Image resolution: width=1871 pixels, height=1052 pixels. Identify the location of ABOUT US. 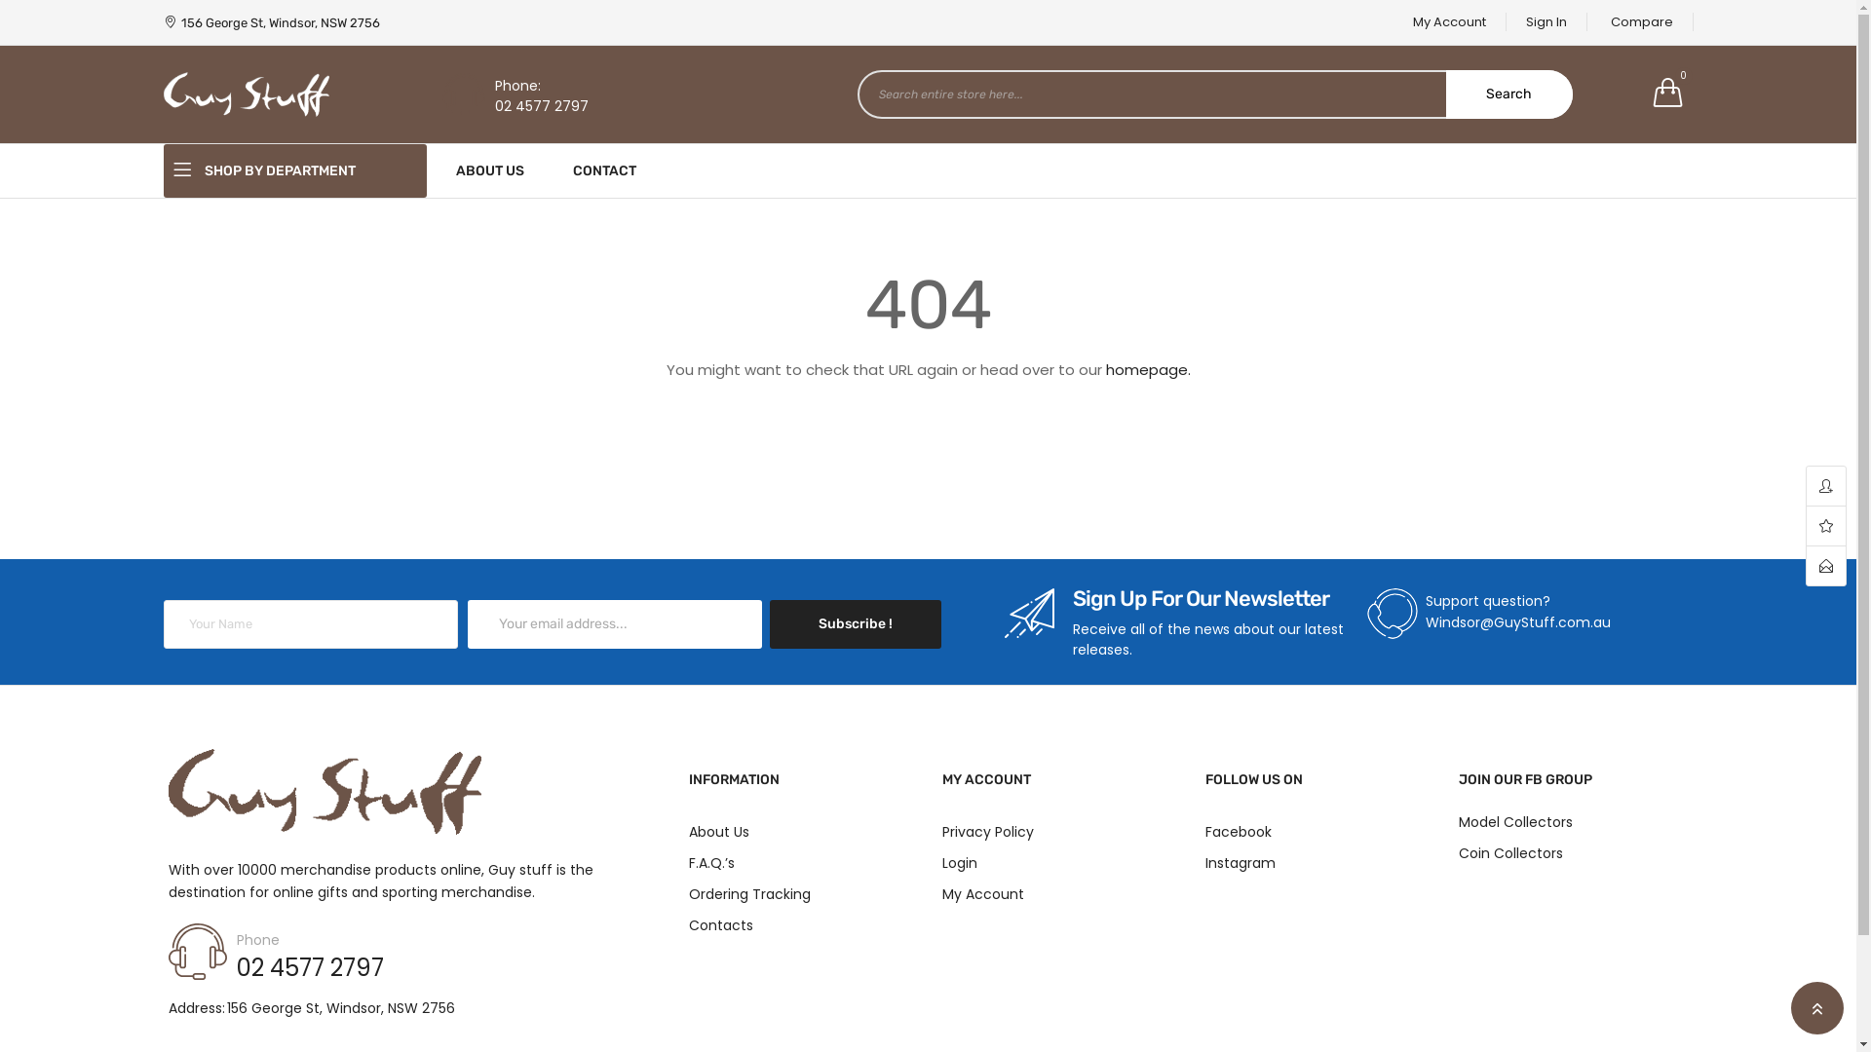
(490, 171).